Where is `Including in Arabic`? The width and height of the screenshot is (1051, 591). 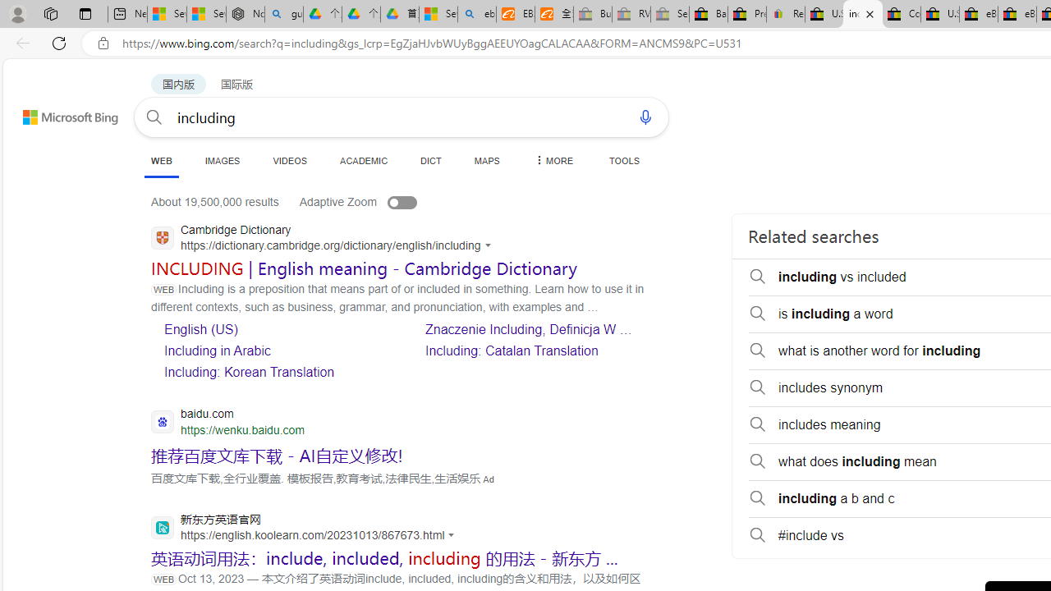
Including in Arabic is located at coordinates (217, 351).